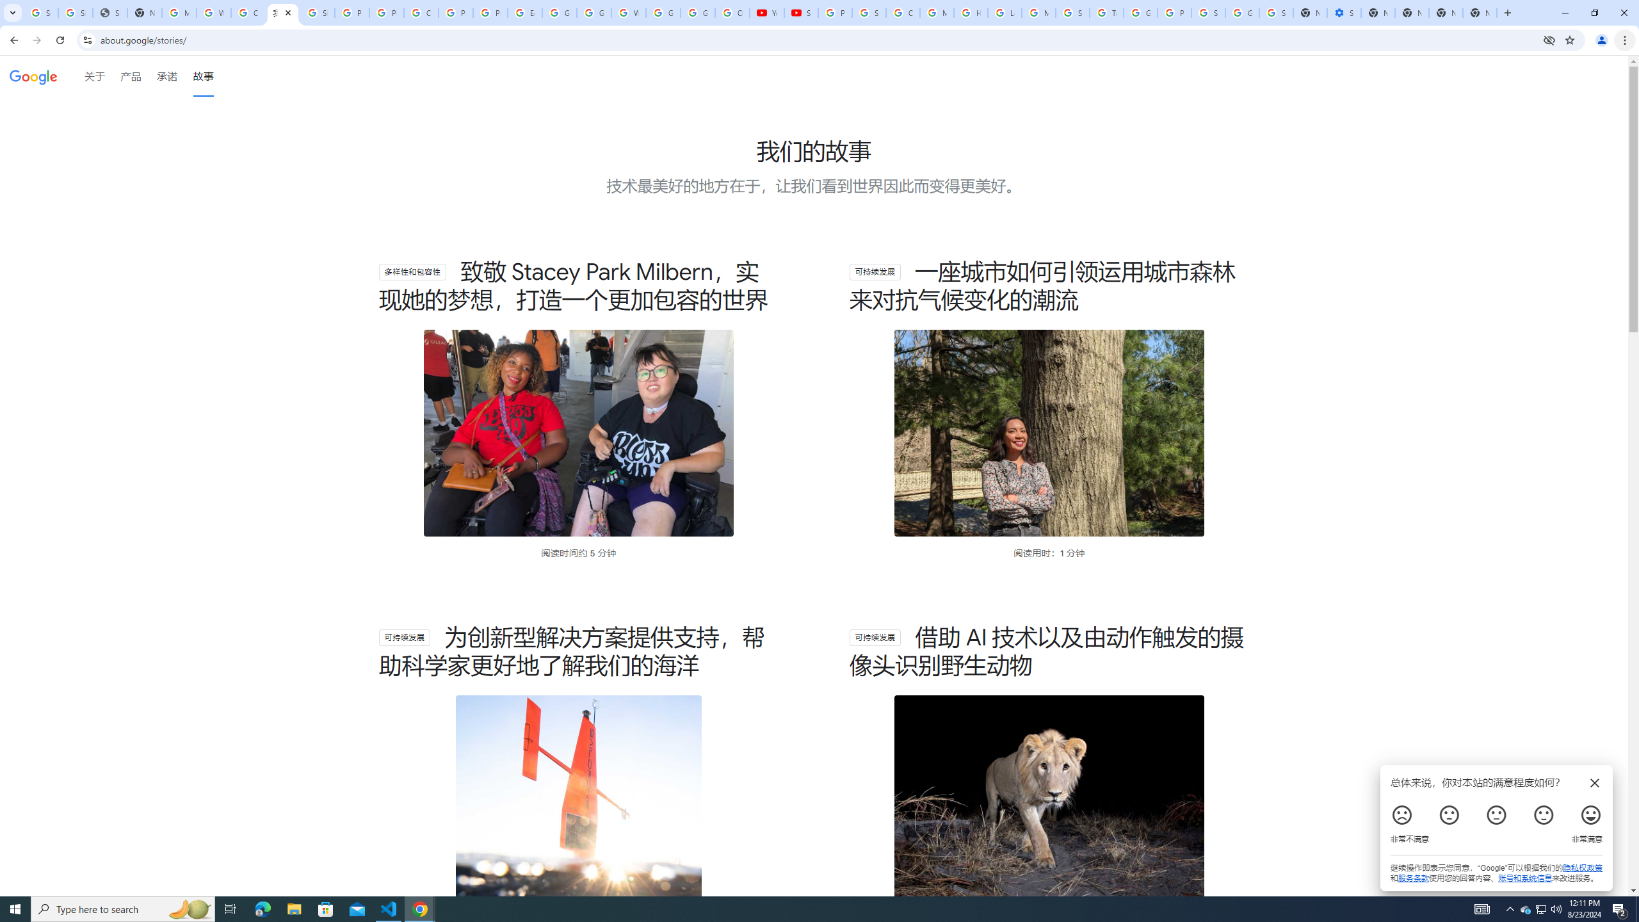 The width and height of the screenshot is (1639, 922). I want to click on Sign In - USA TODAY, so click(109, 13).